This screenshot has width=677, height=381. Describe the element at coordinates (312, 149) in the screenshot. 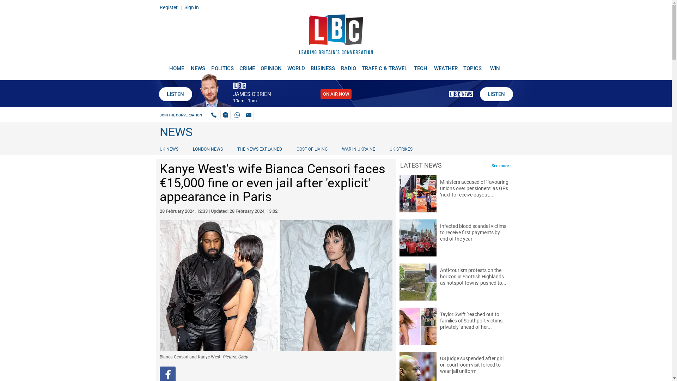

I see `COST OF LIVING` at that location.